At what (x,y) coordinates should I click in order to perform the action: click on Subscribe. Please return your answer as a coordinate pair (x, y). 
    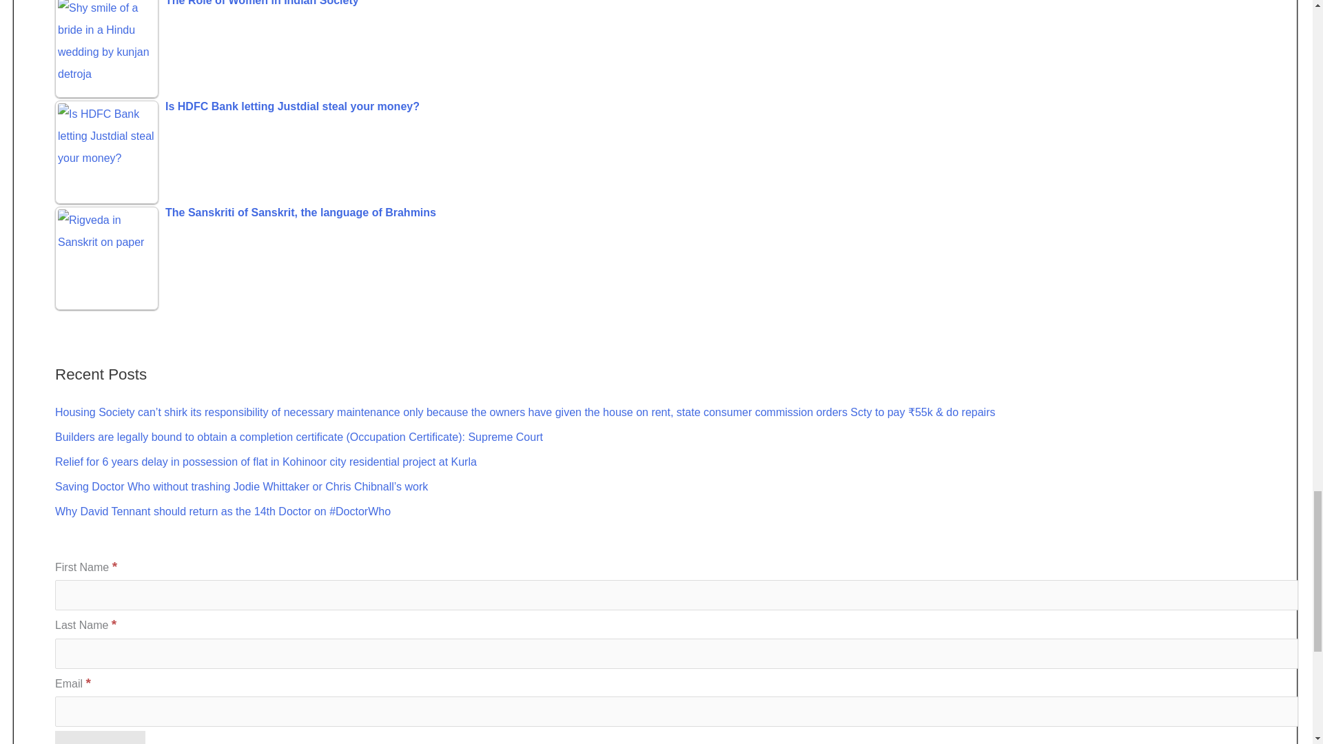
    Looking at the image, I should click on (101, 737).